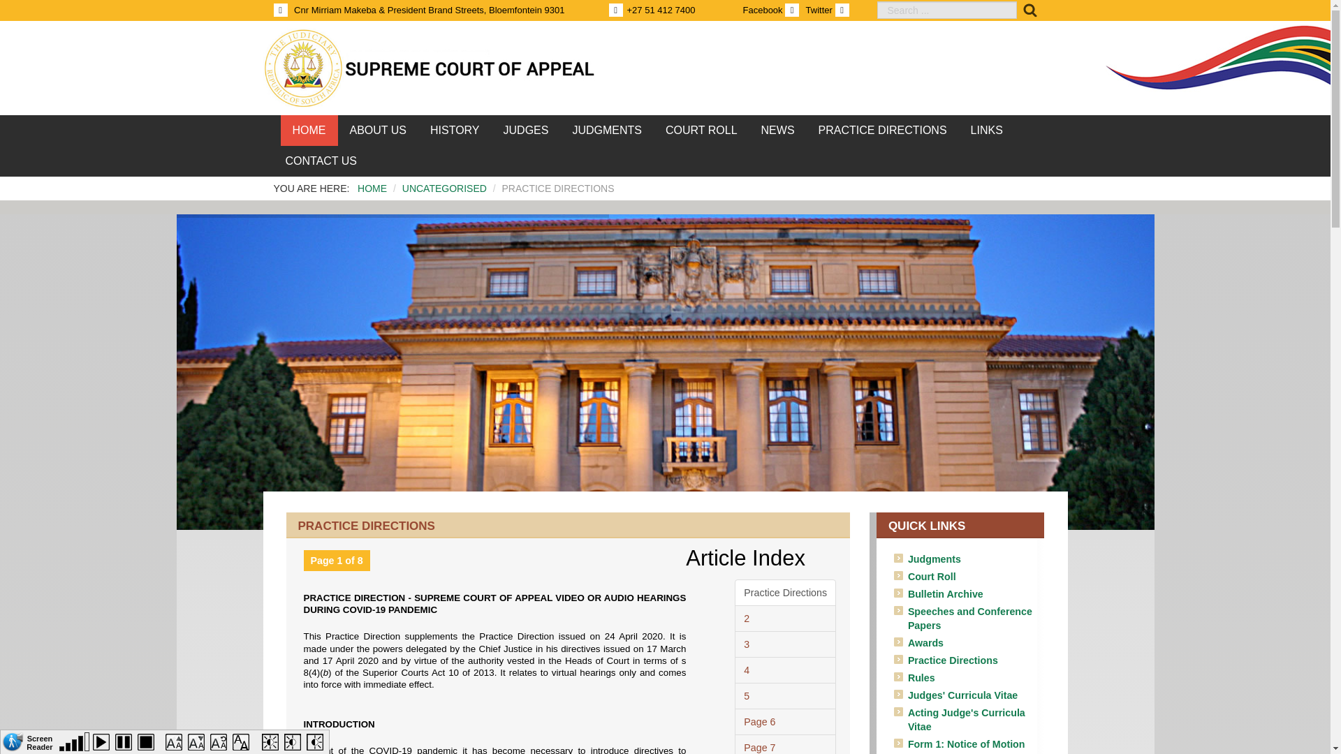 Image resolution: width=1341 pixels, height=754 pixels. What do you see at coordinates (607, 131) in the screenshot?
I see `JUDGMENTS` at bounding box center [607, 131].